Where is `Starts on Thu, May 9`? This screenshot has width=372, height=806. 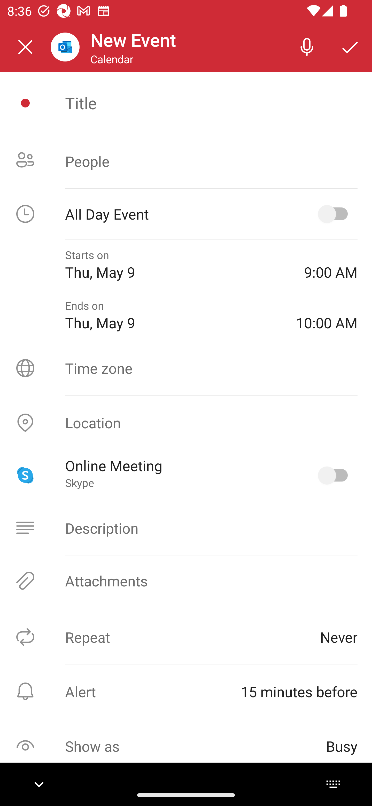 Starts on Thu, May 9 is located at coordinates (177, 265).